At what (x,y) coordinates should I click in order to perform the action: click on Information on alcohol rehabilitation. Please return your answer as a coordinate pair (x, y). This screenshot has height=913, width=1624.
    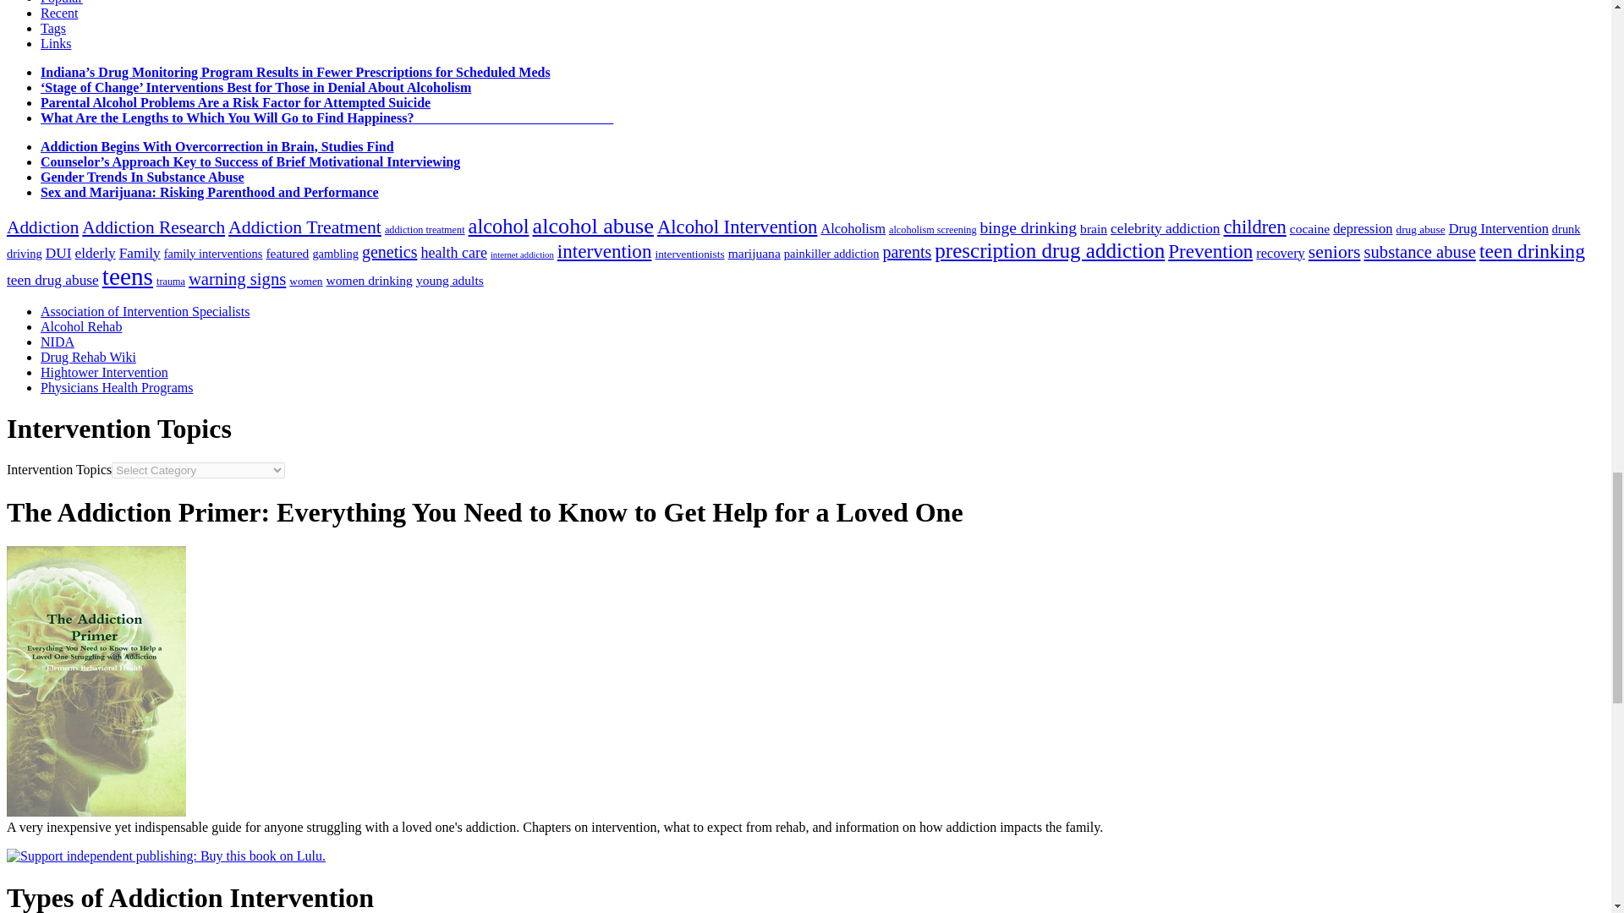
    Looking at the image, I should click on (81, 326).